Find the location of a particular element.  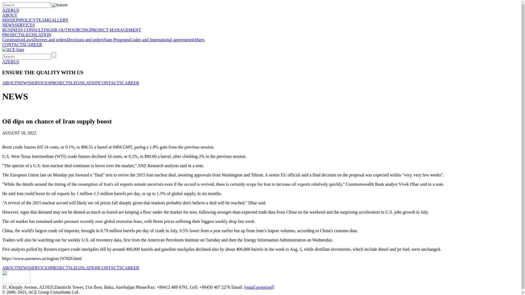

Codes and International agreements is located at coordinates (162, 40).